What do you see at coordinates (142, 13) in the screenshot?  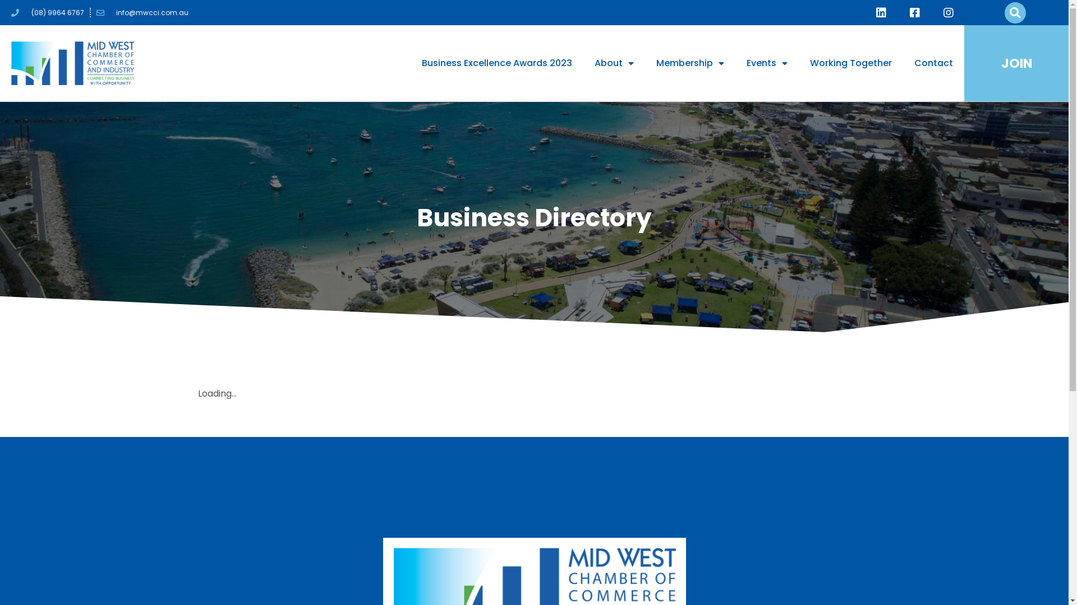 I see `info@mwcci.com.au` at bounding box center [142, 13].